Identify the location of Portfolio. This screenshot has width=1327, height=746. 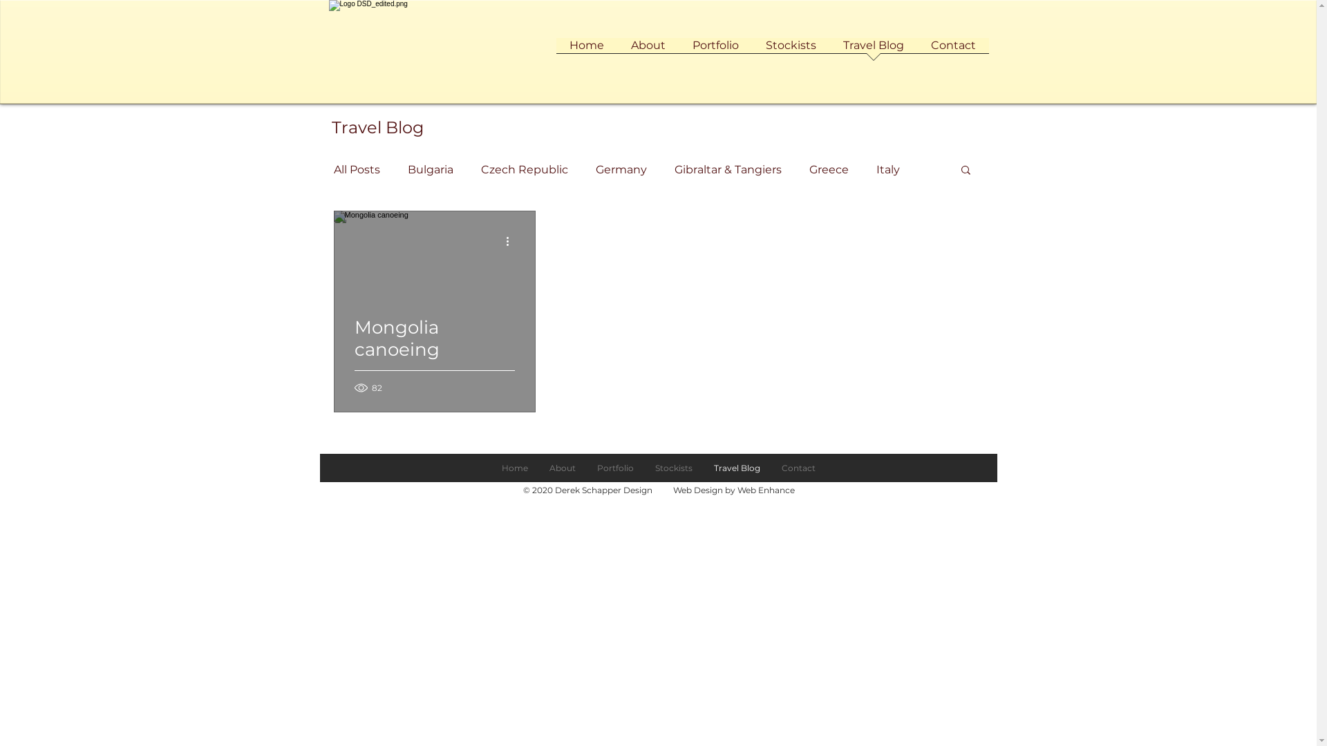
(715, 50).